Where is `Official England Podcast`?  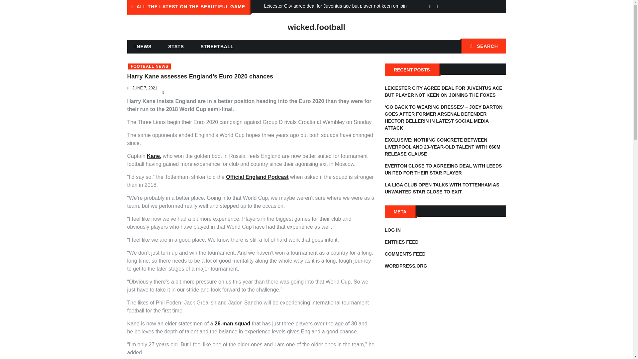 Official England Podcast is located at coordinates (257, 177).